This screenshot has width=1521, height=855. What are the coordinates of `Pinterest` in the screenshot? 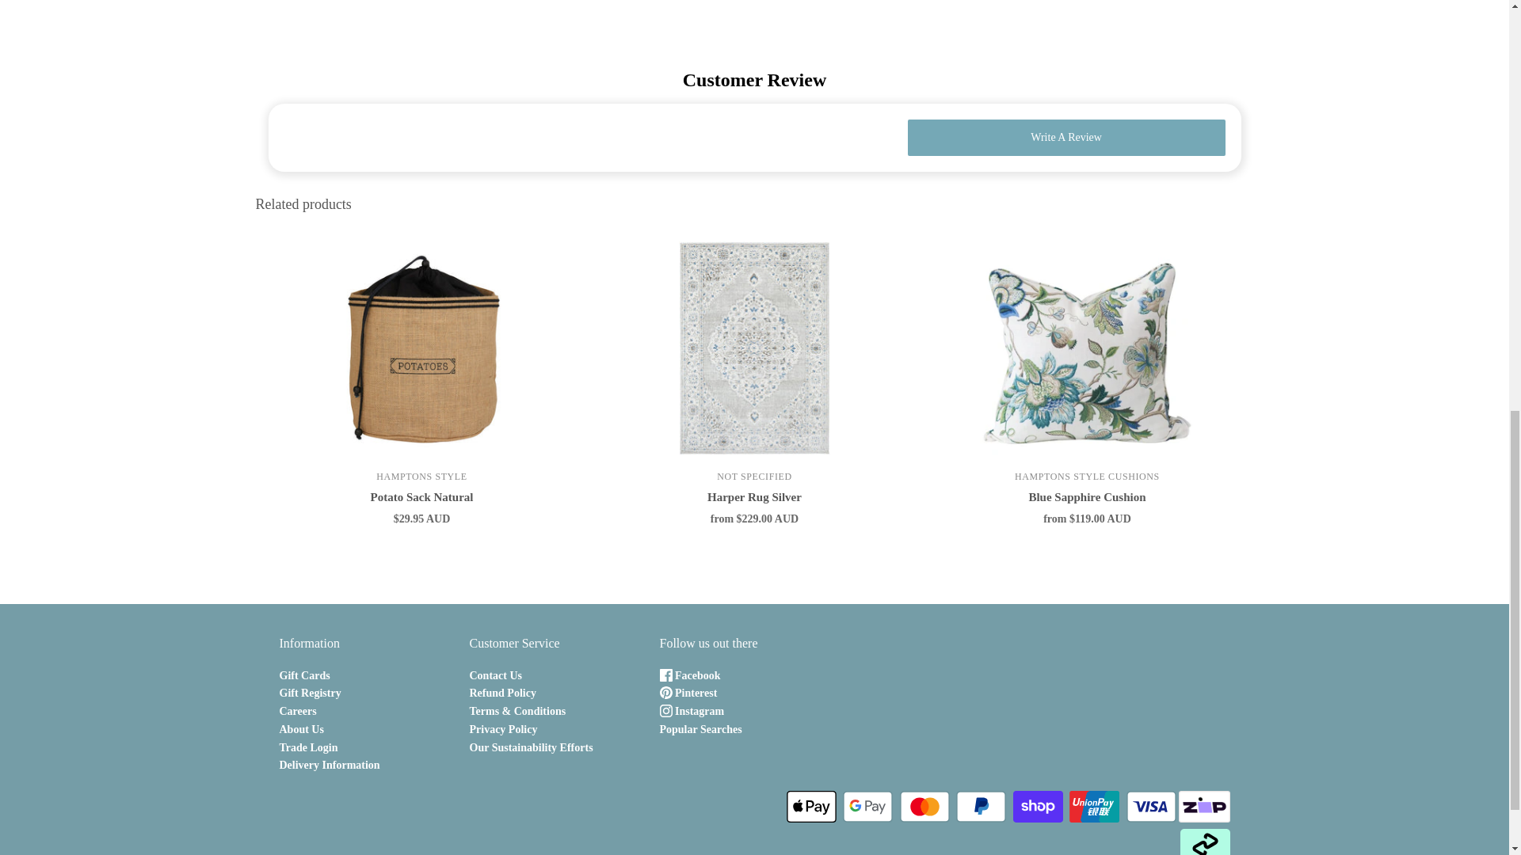 It's located at (688, 693).